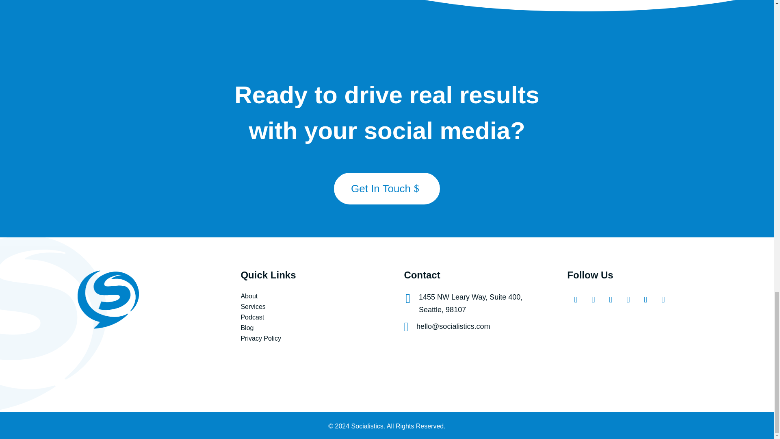 The height and width of the screenshot is (439, 780). I want to click on dot-pattern-3, so click(26, 24).